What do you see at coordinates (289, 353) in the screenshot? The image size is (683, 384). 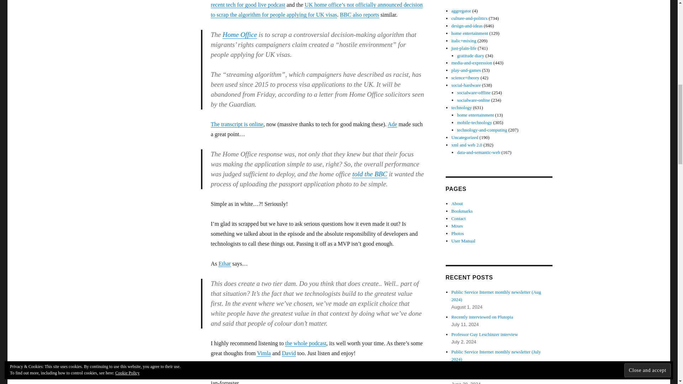 I see `David` at bounding box center [289, 353].